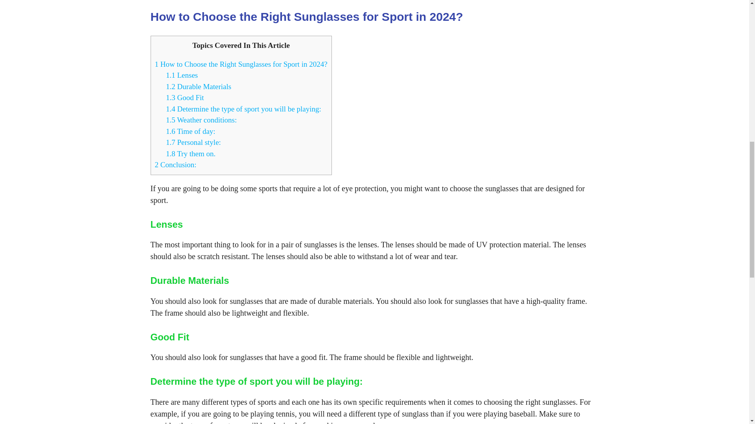 Image resolution: width=755 pixels, height=424 pixels. I want to click on 1.4 Determine the type of sport you will be playing:, so click(244, 108).